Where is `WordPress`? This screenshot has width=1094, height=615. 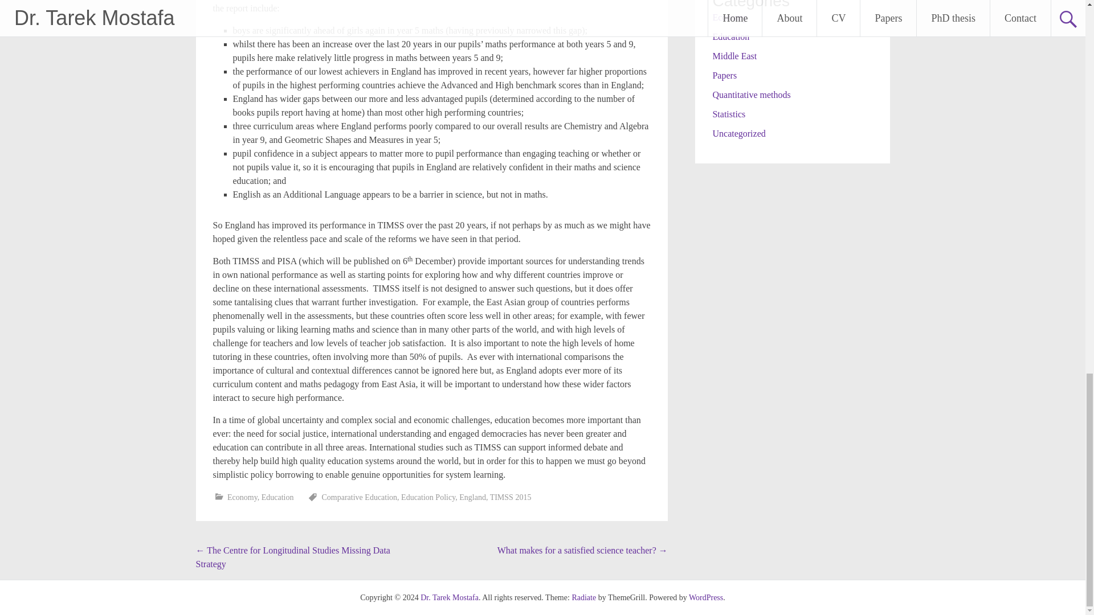
WordPress is located at coordinates (706, 598).